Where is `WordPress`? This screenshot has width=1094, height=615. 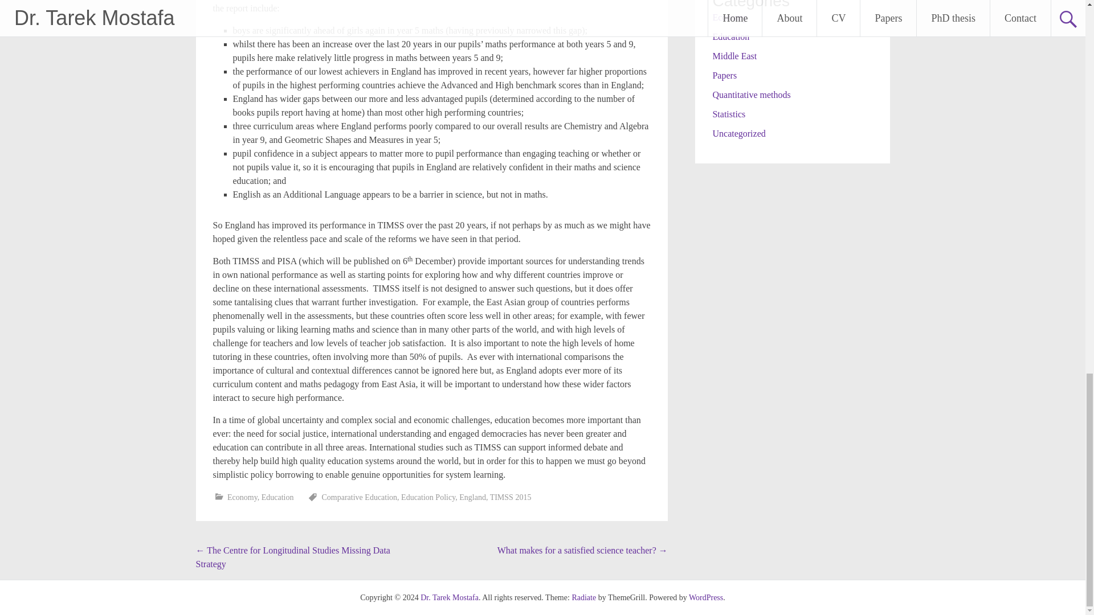
WordPress is located at coordinates (706, 598).